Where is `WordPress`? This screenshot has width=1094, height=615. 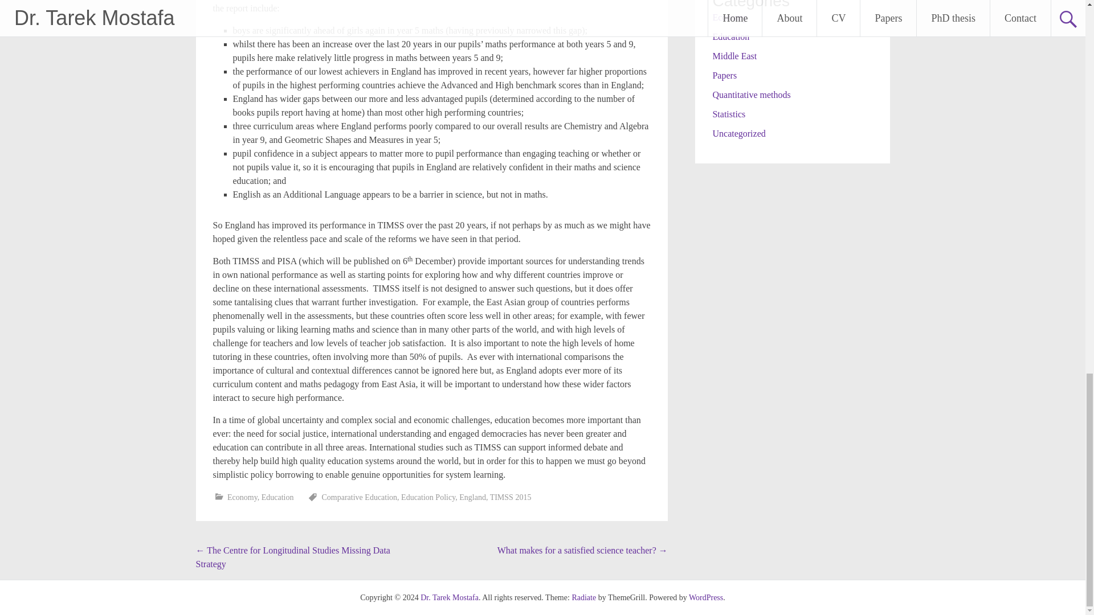
WordPress is located at coordinates (706, 598).